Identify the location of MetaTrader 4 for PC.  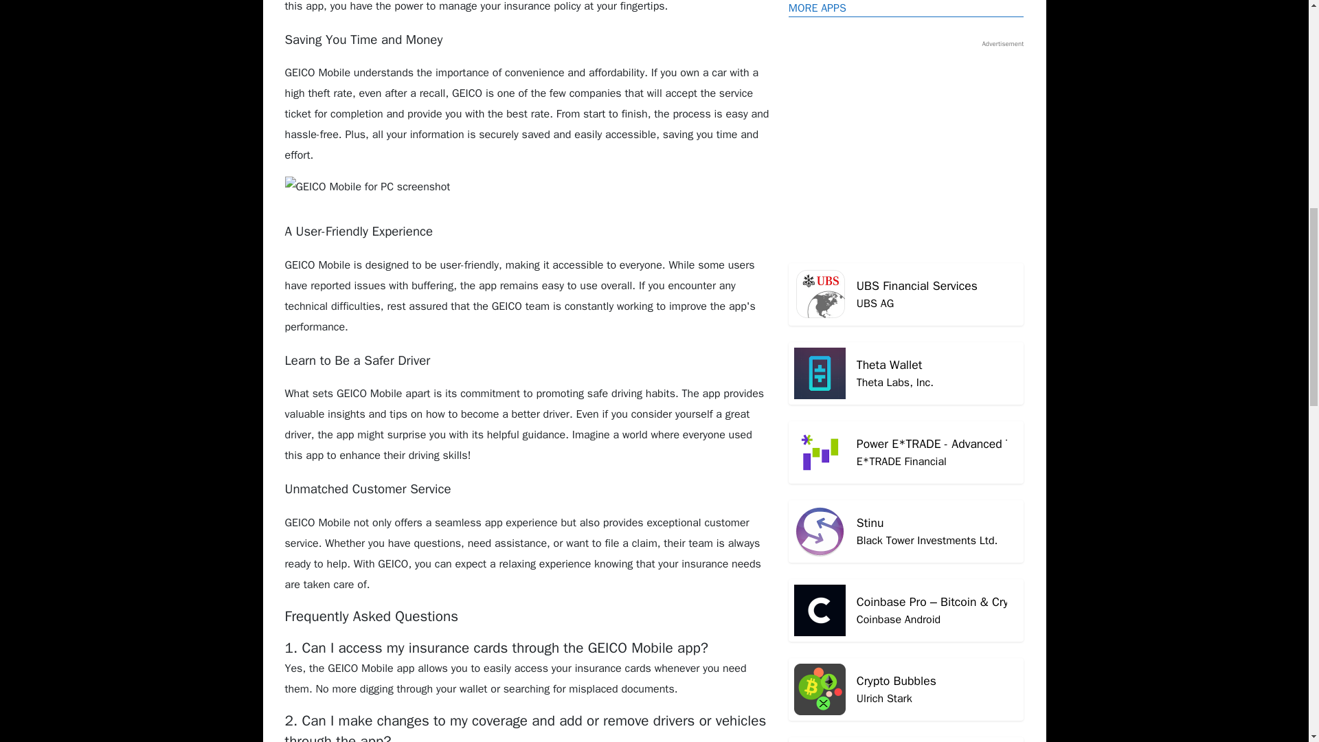
(907, 402).